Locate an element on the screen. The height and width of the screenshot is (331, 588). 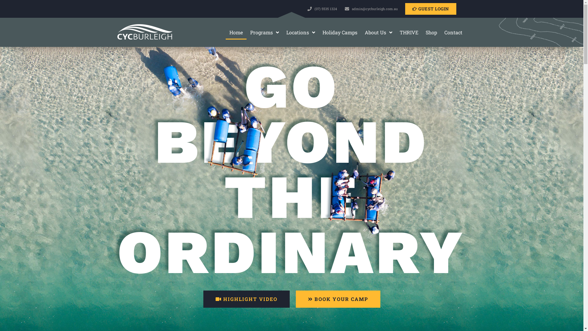
admin@cycburleigh.com.au is located at coordinates (368, 9).